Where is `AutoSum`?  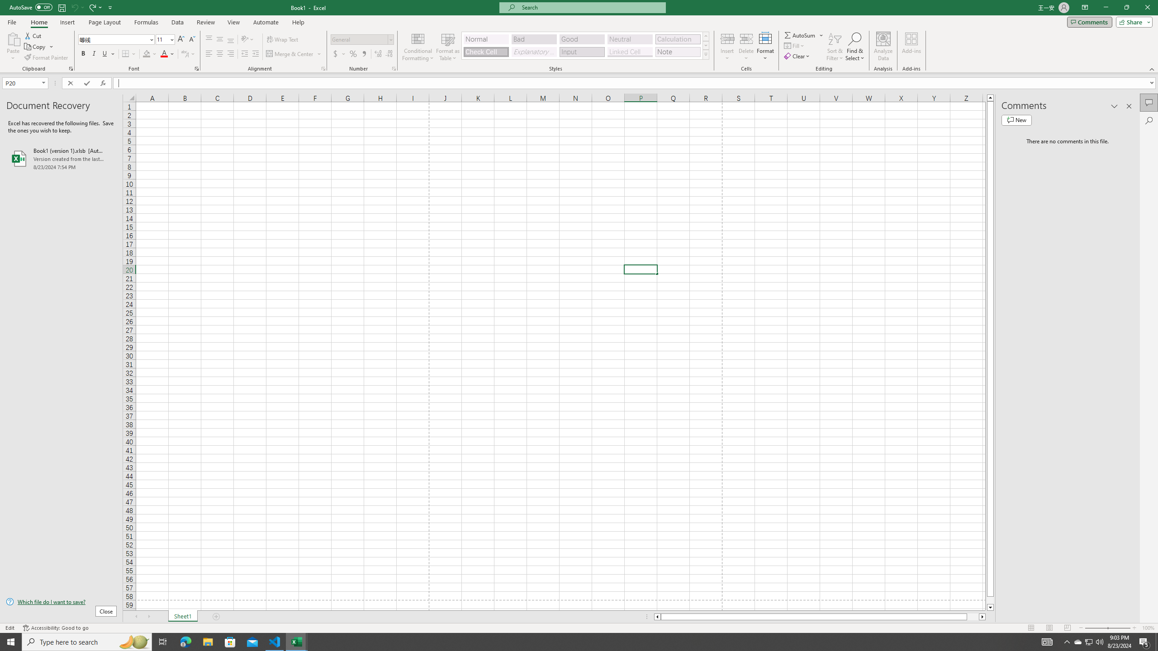
AutoSum is located at coordinates (804, 35).